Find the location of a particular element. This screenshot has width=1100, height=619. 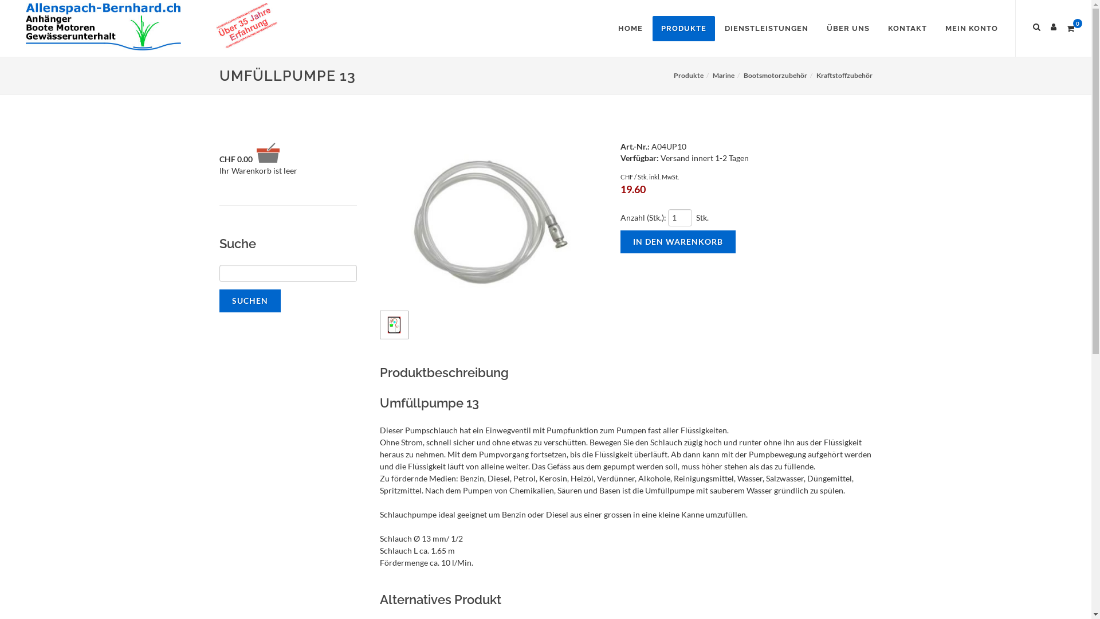

Marine is located at coordinates (724, 76).